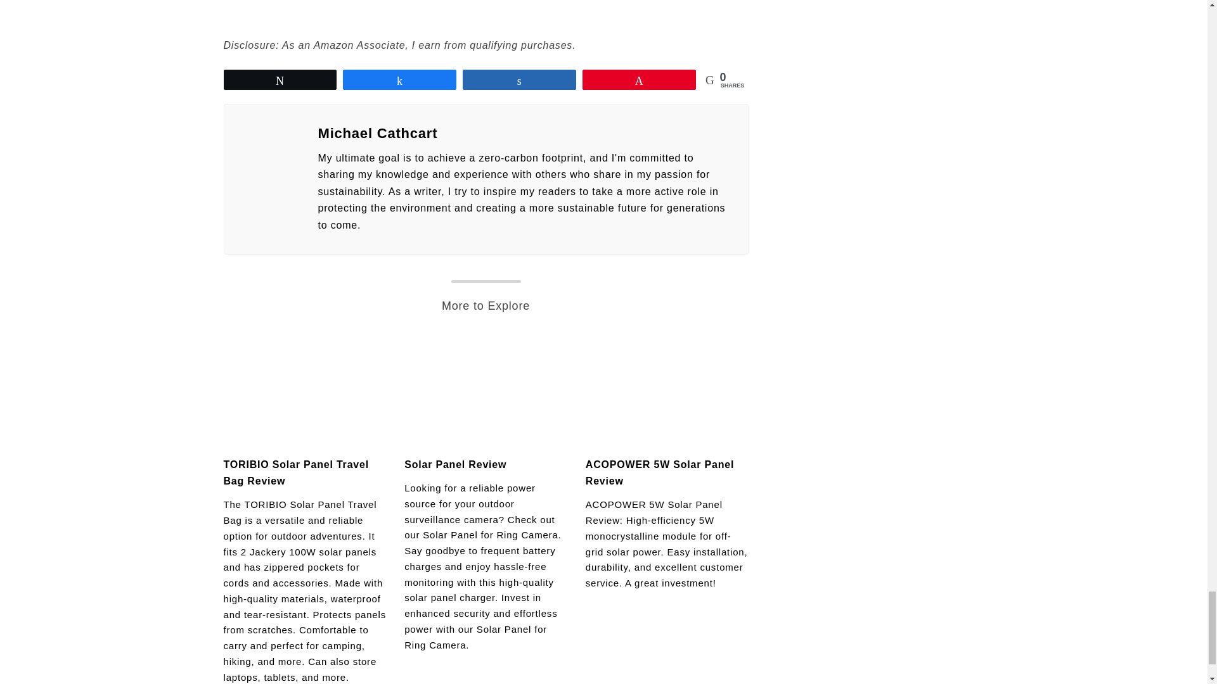 Image resolution: width=1217 pixels, height=684 pixels. Describe the element at coordinates (455, 464) in the screenshot. I see `Solar Panel Review` at that location.